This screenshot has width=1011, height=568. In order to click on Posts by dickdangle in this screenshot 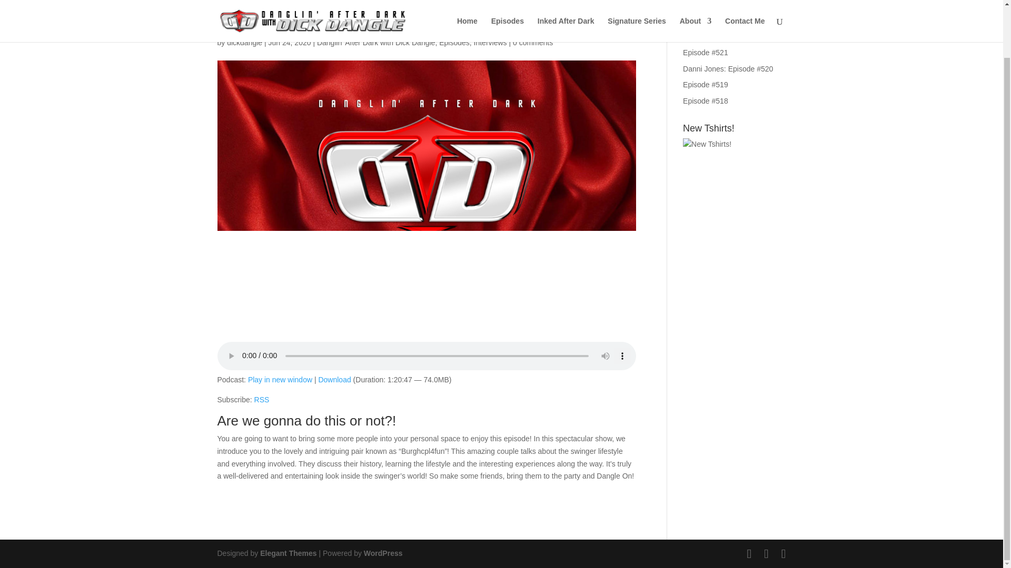, I will do `click(244, 42)`.